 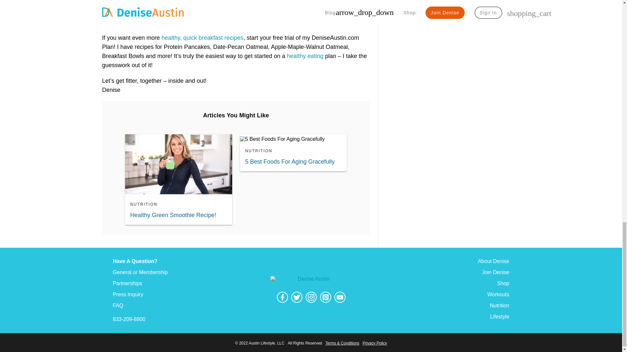 I want to click on healthy, quick breakfast recipes, so click(x=202, y=38).